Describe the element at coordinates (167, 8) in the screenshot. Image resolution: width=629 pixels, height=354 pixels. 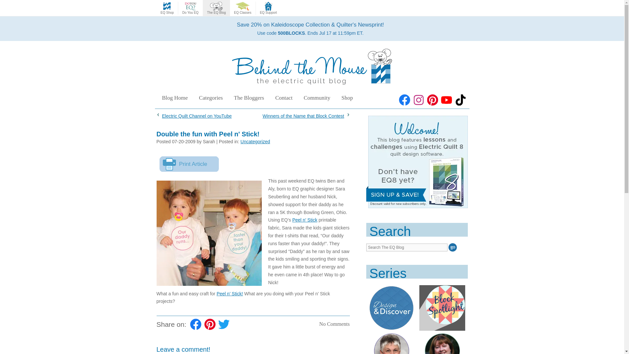
I see `EQ Shop` at that location.